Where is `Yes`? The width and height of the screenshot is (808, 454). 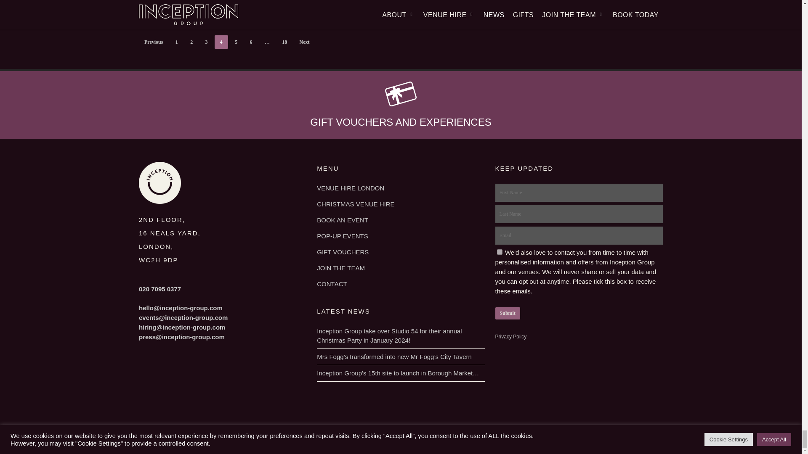 Yes is located at coordinates (500, 251).